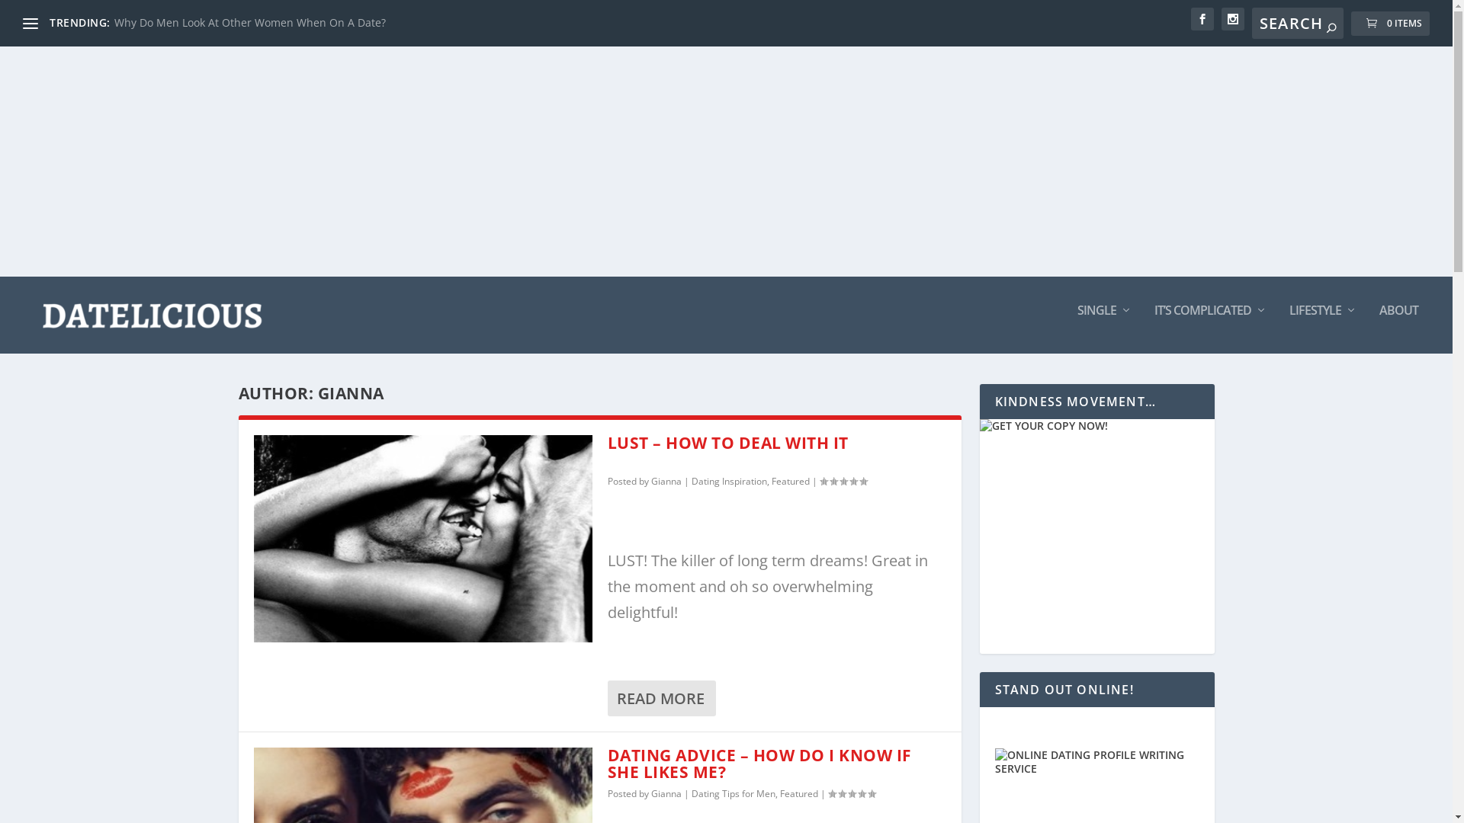 This screenshot has width=1464, height=823. I want to click on READ MORE, so click(661, 698).